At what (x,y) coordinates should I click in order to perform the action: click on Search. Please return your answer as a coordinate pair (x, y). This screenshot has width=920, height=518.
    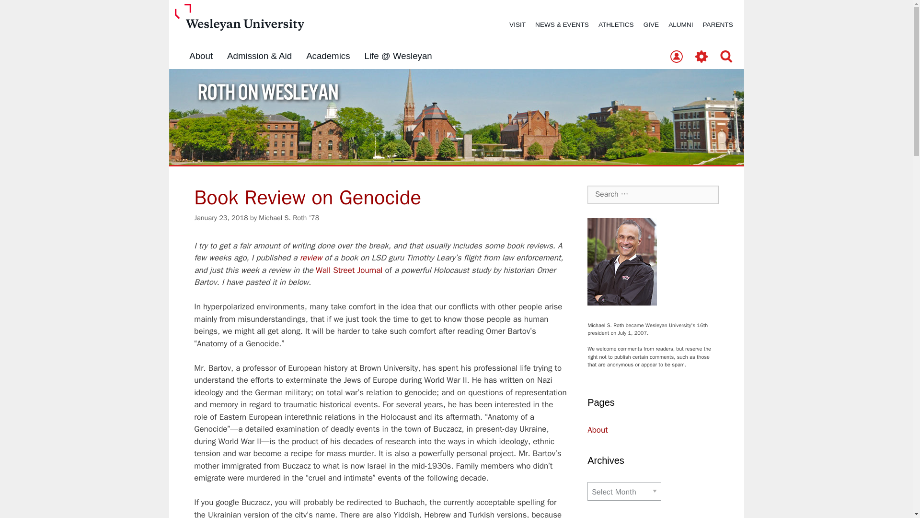
    Looking at the image, I should click on (726, 57).